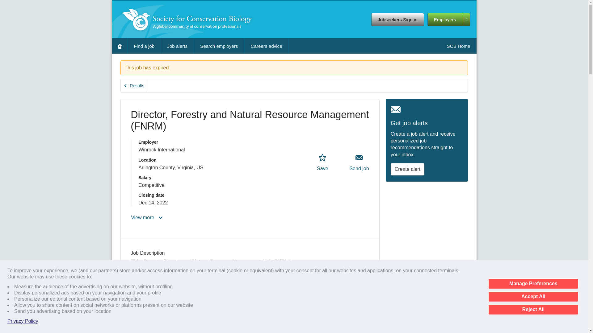 Image resolution: width=593 pixels, height=333 pixels. What do you see at coordinates (266, 46) in the screenshot?
I see `Careers advice` at bounding box center [266, 46].